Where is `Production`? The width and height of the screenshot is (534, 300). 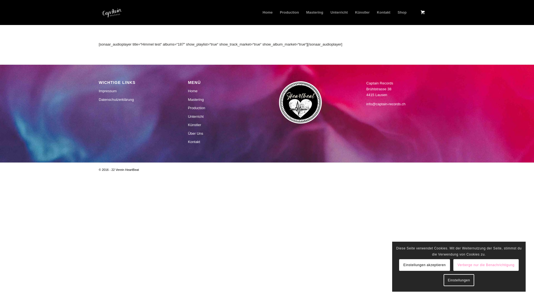 Production is located at coordinates (222, 108).